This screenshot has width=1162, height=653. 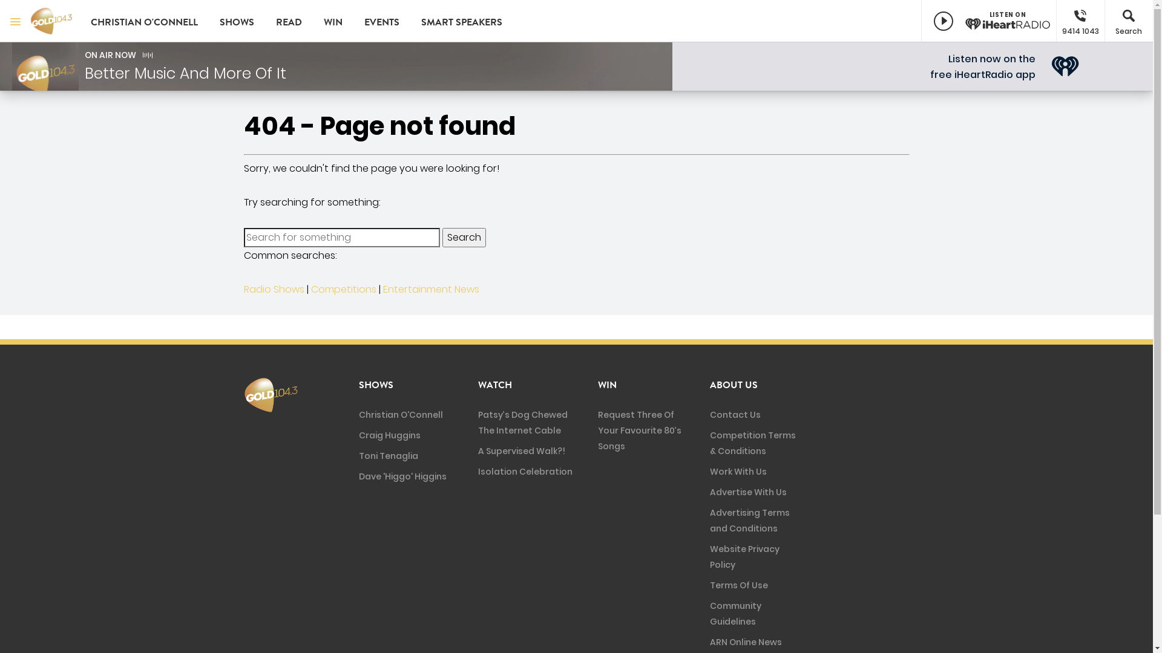 I want to click on Community Guidelines, so click(x=736, y=614).